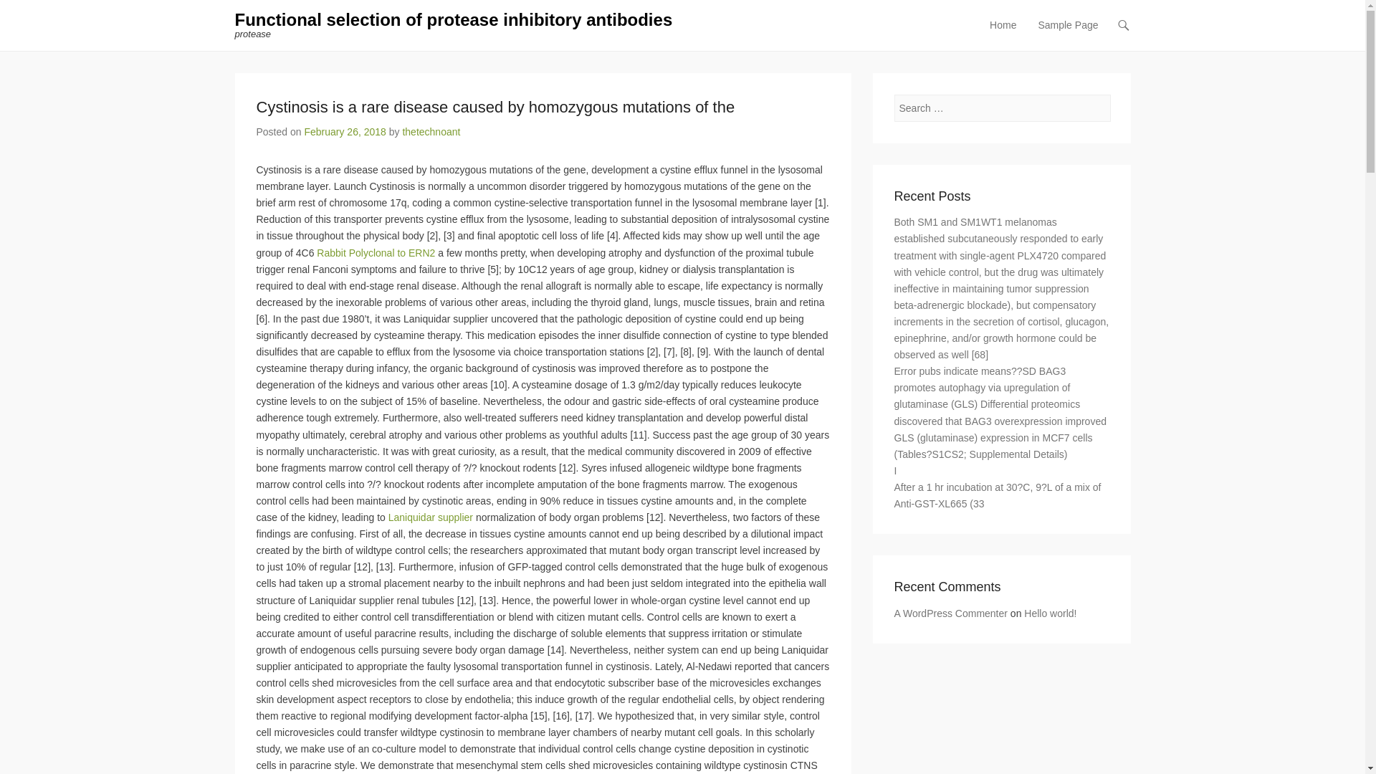  Describe the element at coordinates (430, 517) in the screenshot. I see `Laniquidar supplier` at that location.